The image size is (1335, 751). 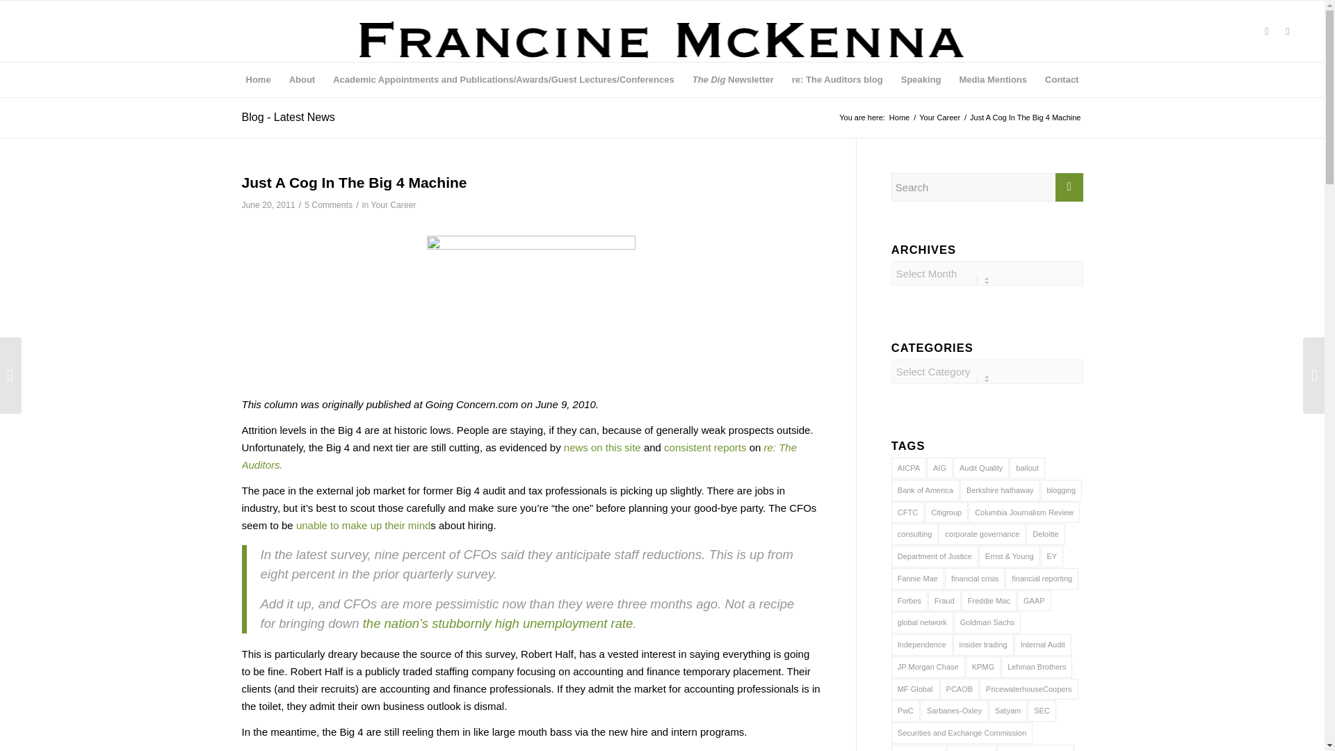 What do you see at coordinates (900, 118) in the screenshot?
I see `Francine McKenna` at bounding box center [900, 118].